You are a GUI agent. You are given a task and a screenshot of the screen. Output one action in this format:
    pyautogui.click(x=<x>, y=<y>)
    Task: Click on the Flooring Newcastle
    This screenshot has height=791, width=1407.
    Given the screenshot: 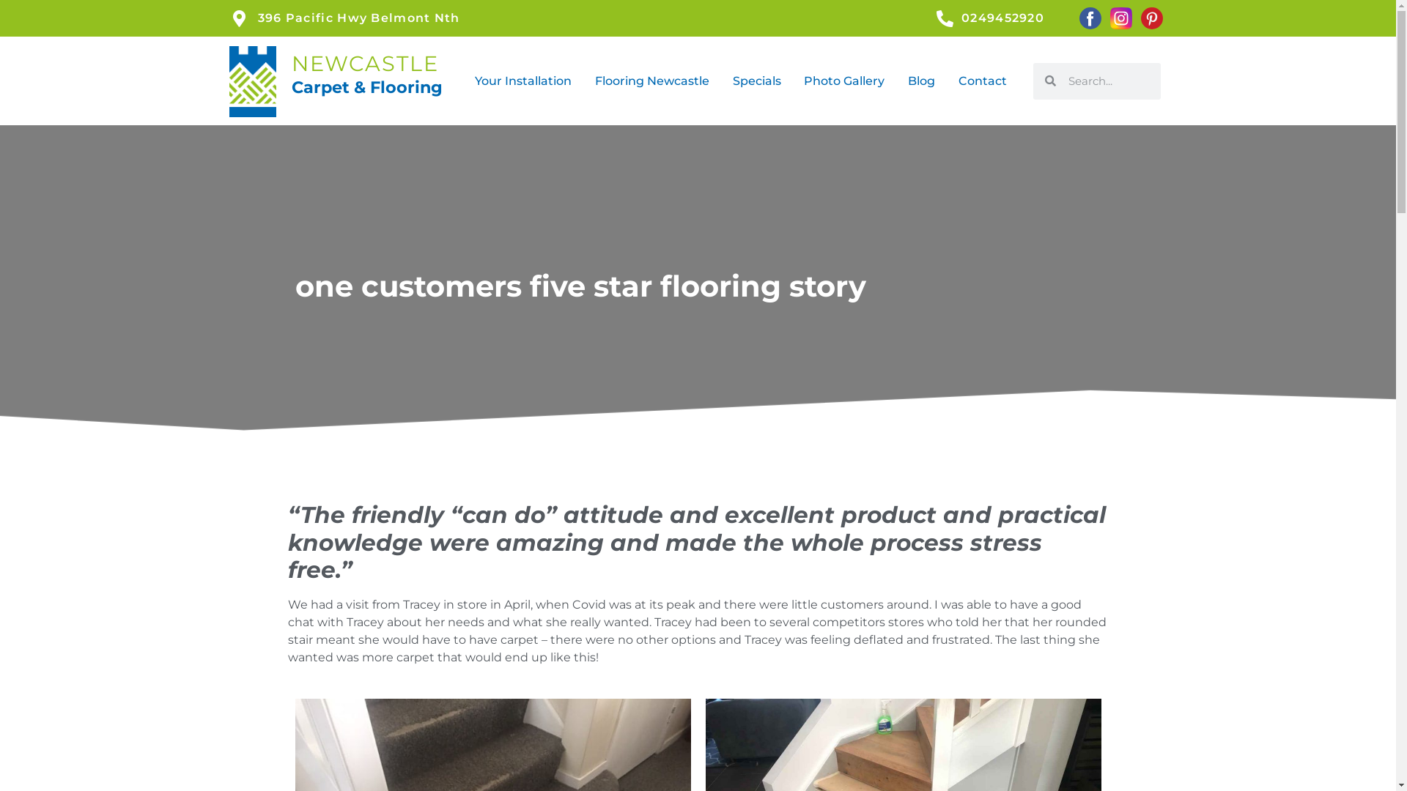 What is the action you would take?
    pyautogui.click(x=652, y=81)
    